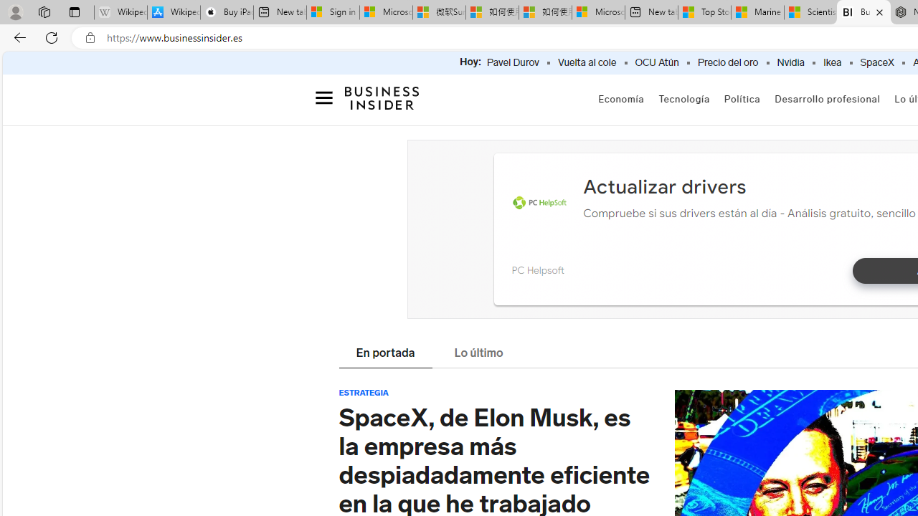 The image size is (918, 516). What do you see at coordinates (385, 354) in the screenshot?
I see `En portada` at bounding box center [385, 354].